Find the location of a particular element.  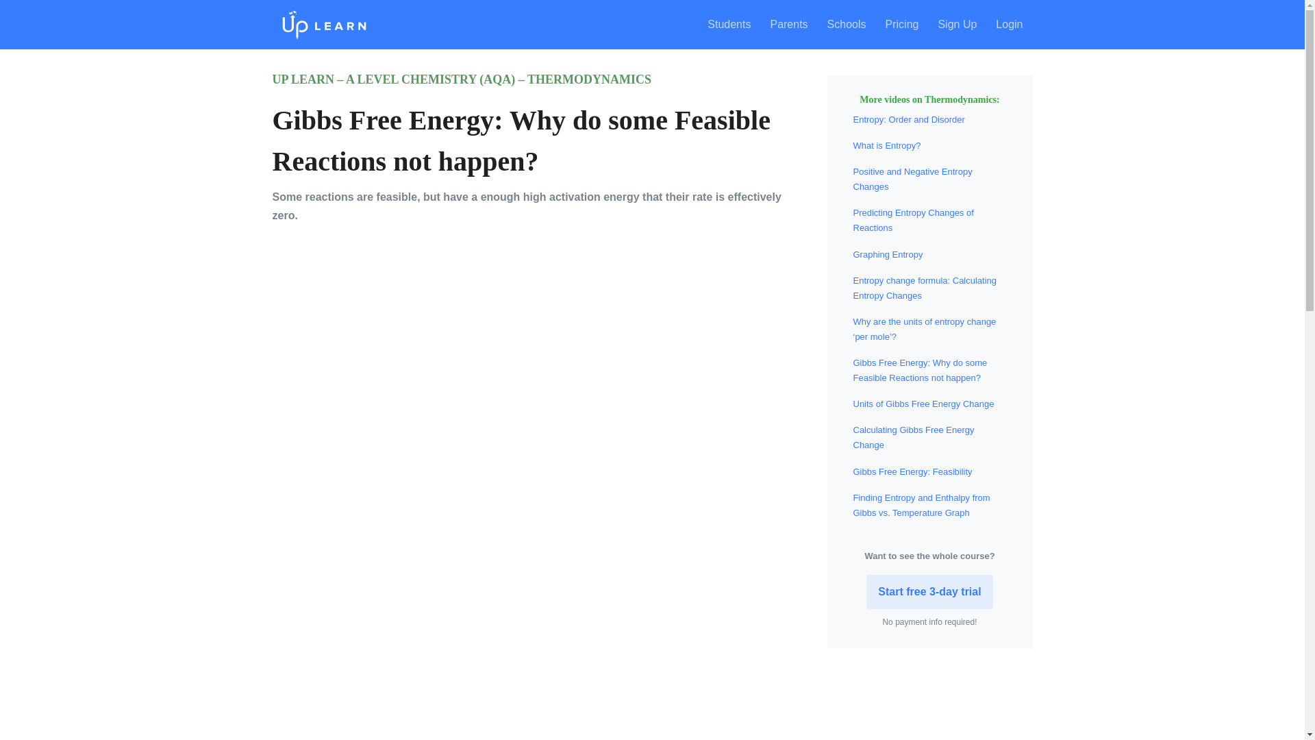

Entropy change formula: Calculating Entropy Changes is located at coordinates (925, 288).